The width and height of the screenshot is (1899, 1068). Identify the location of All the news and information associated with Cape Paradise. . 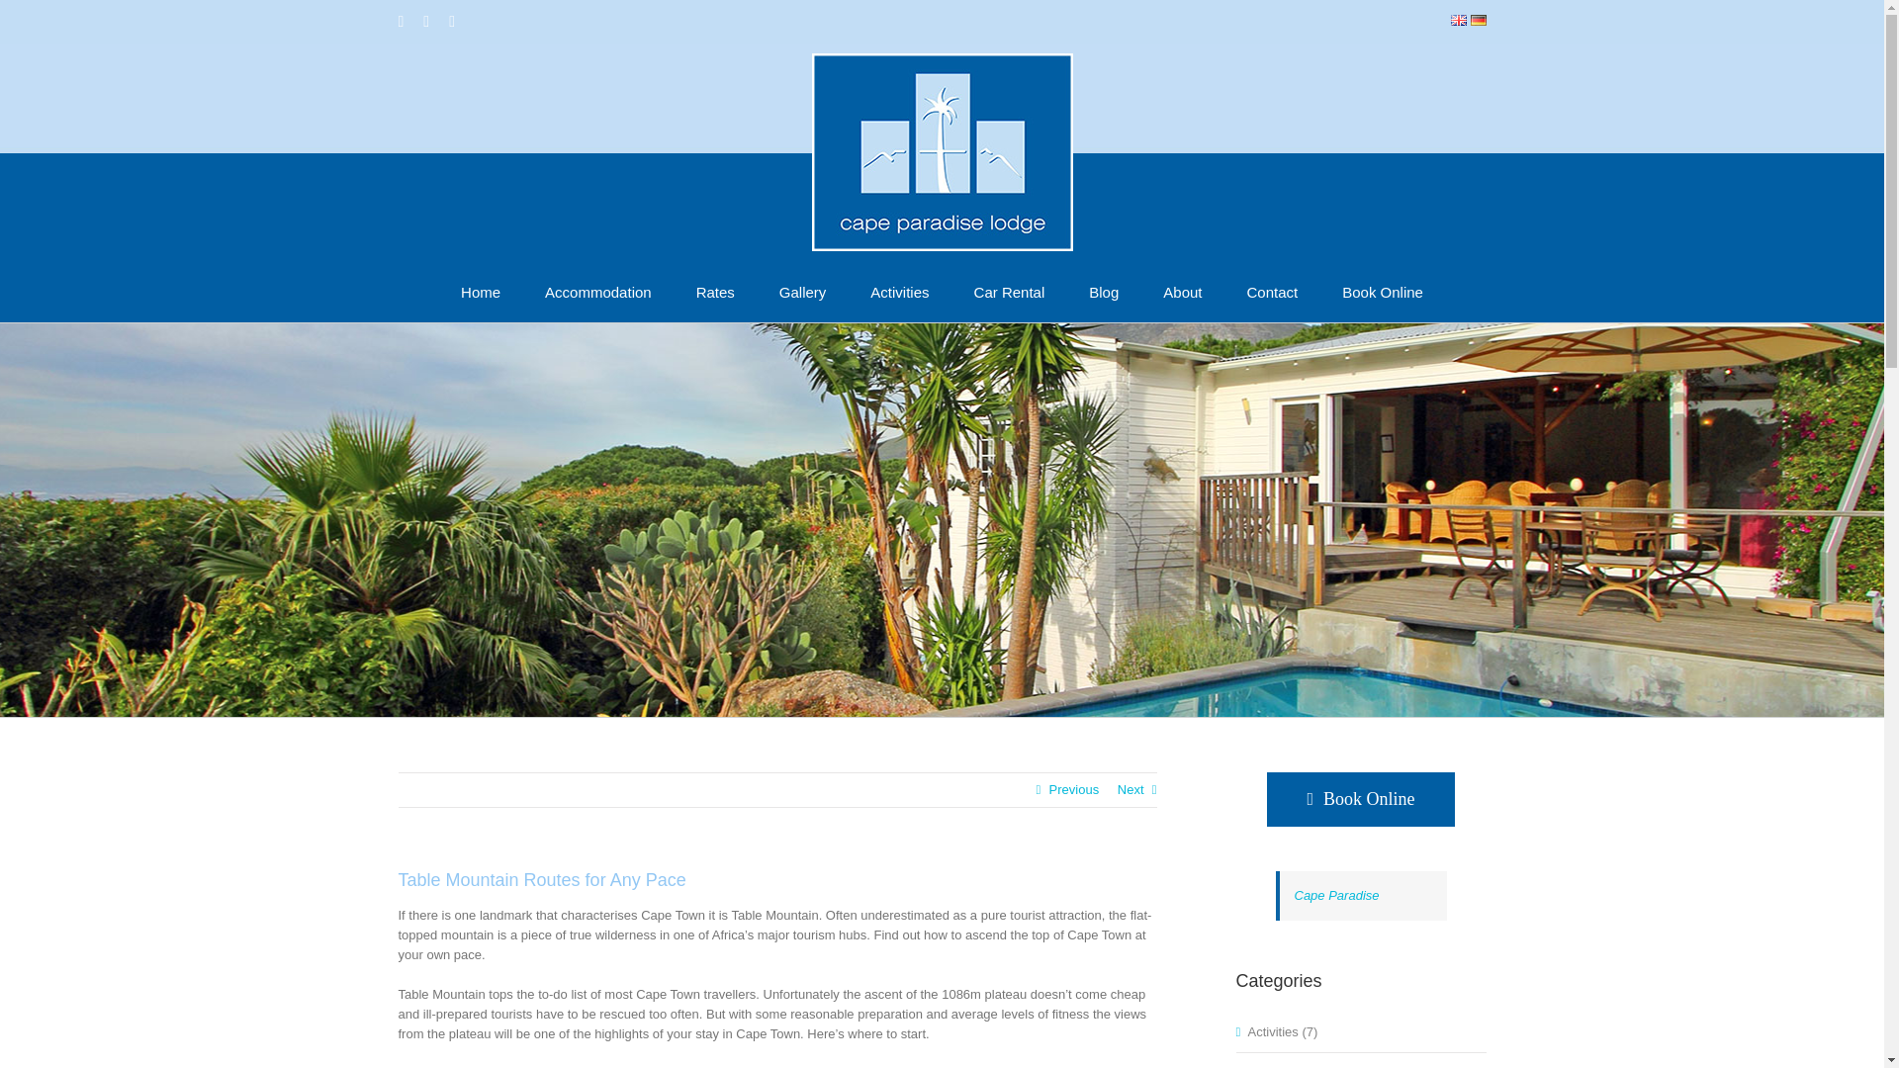
(1362, 1065).